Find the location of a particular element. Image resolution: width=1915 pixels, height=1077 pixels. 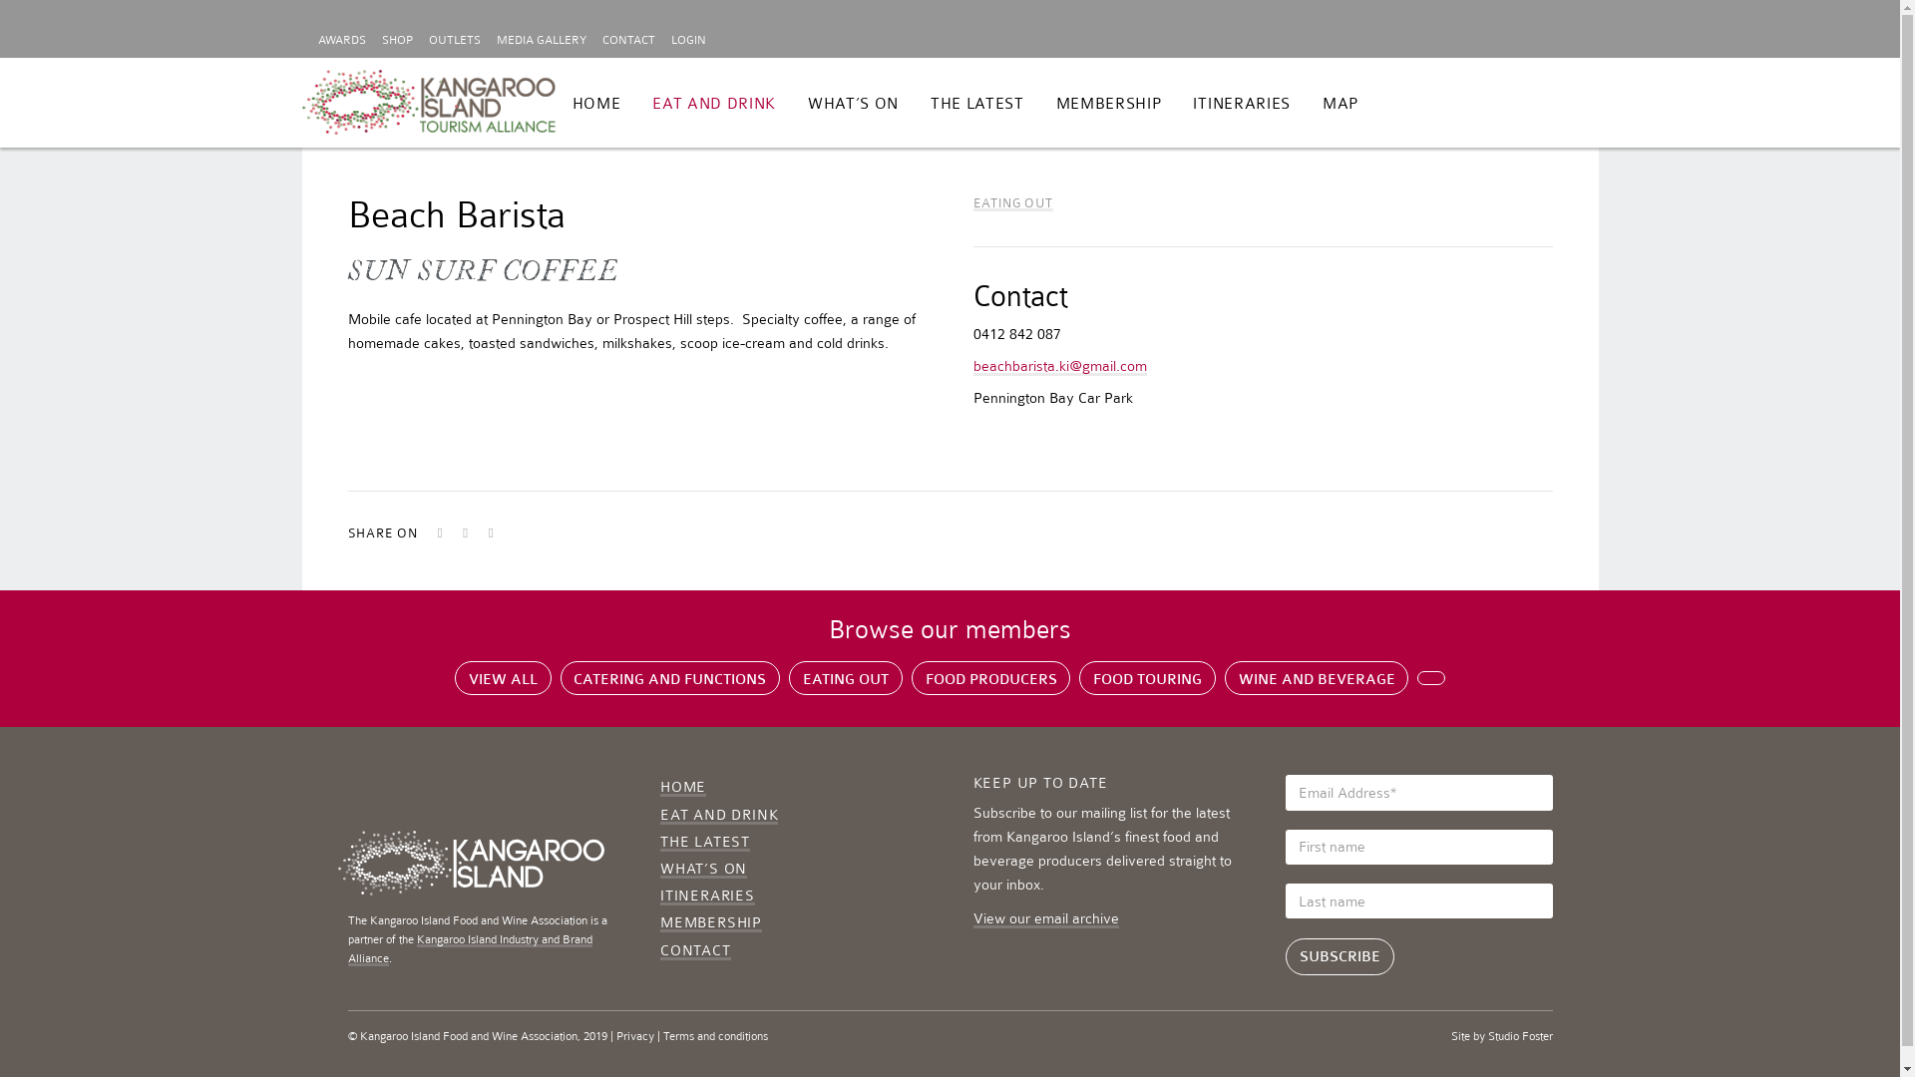

EAT AND DRINK is located at coordinates (714, 104).